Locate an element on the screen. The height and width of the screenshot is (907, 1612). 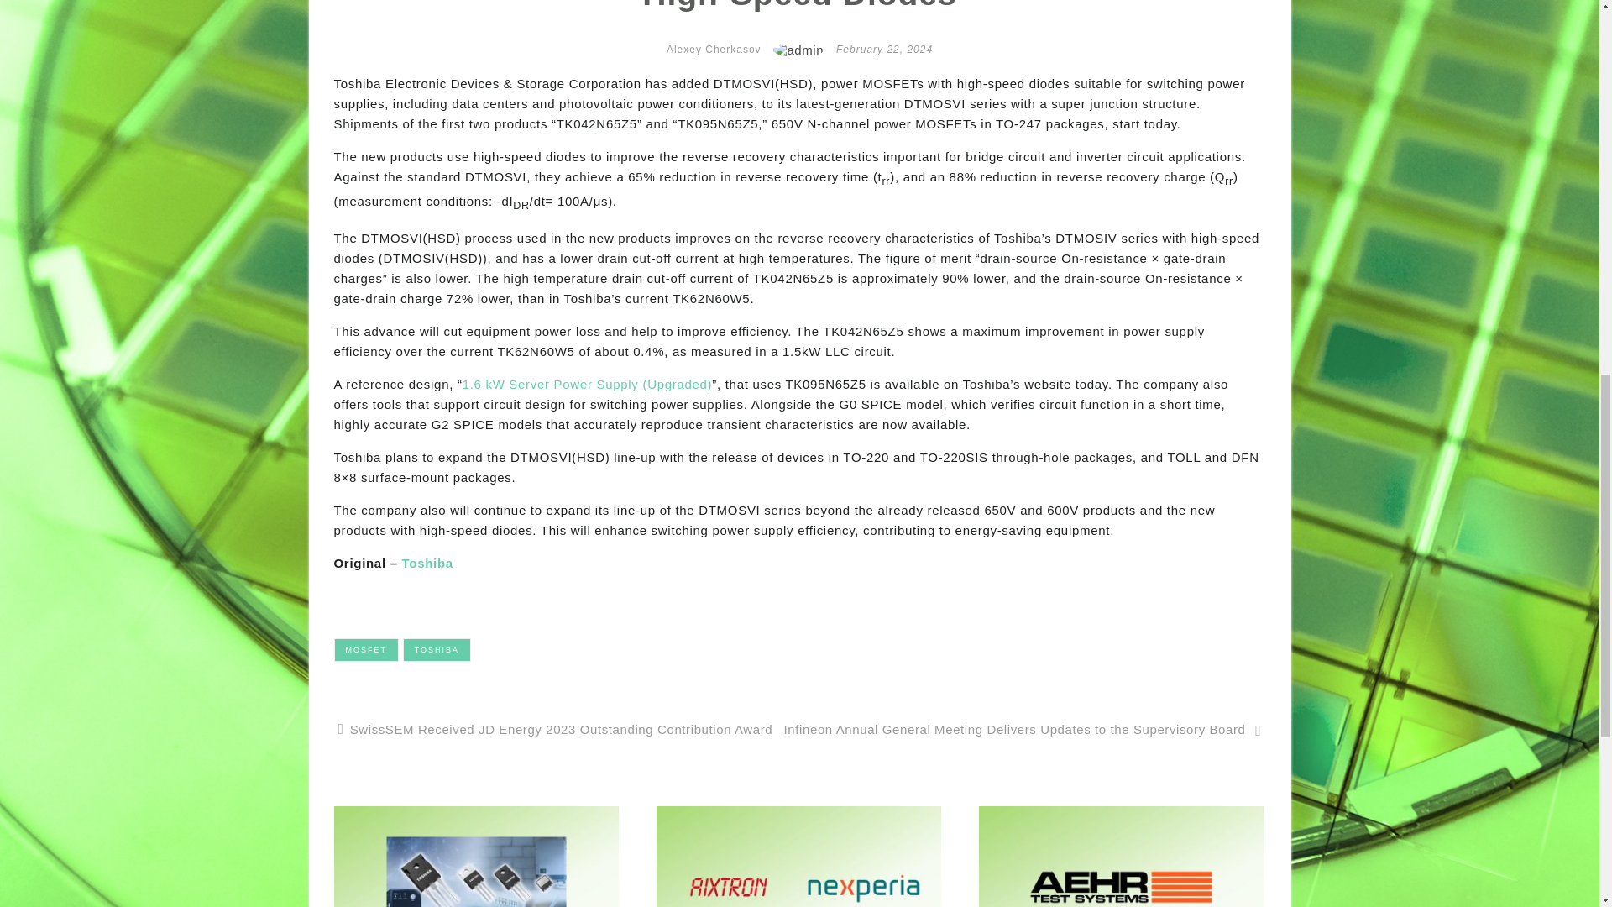
Posts by Alexey Cherkasov is located at coordinates (714, 49).